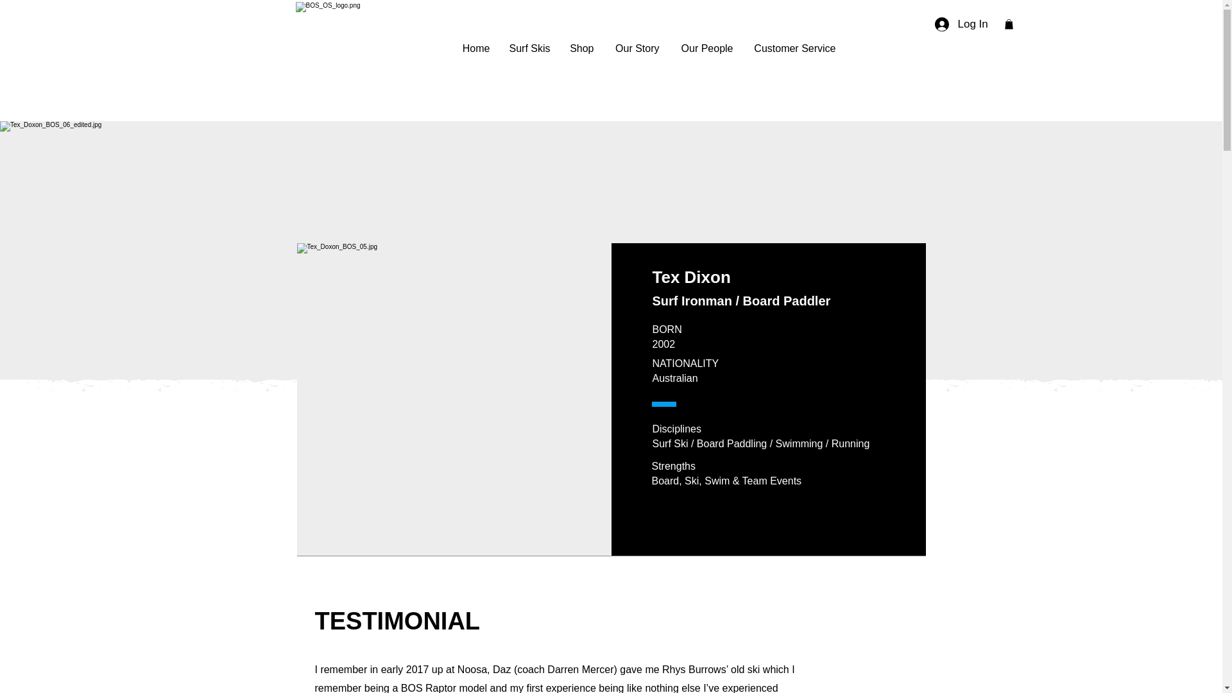 Image resolution: width=1232 pixels, height=693 pixels. What do you see at coordinates (706, 48) in the screenshot?
I see `Our People` at bounding box center [706, 48].